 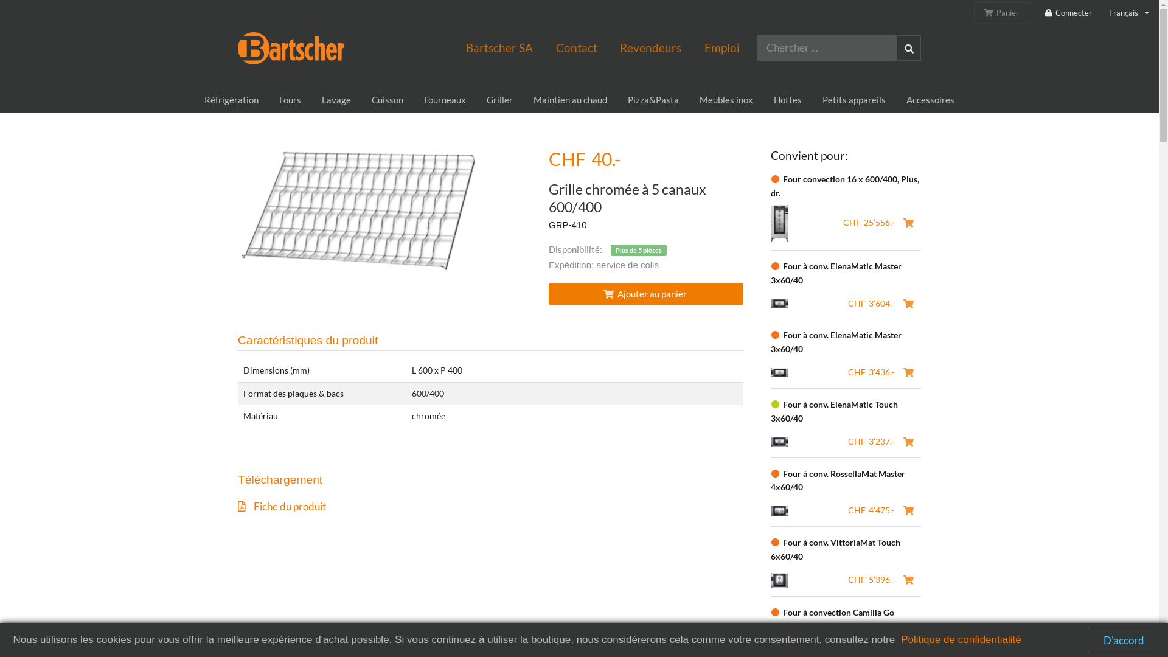 What do you see at coordinates (931, 100) in the screenshot?
I see `Accessoires` at bounding box center [931, 100].